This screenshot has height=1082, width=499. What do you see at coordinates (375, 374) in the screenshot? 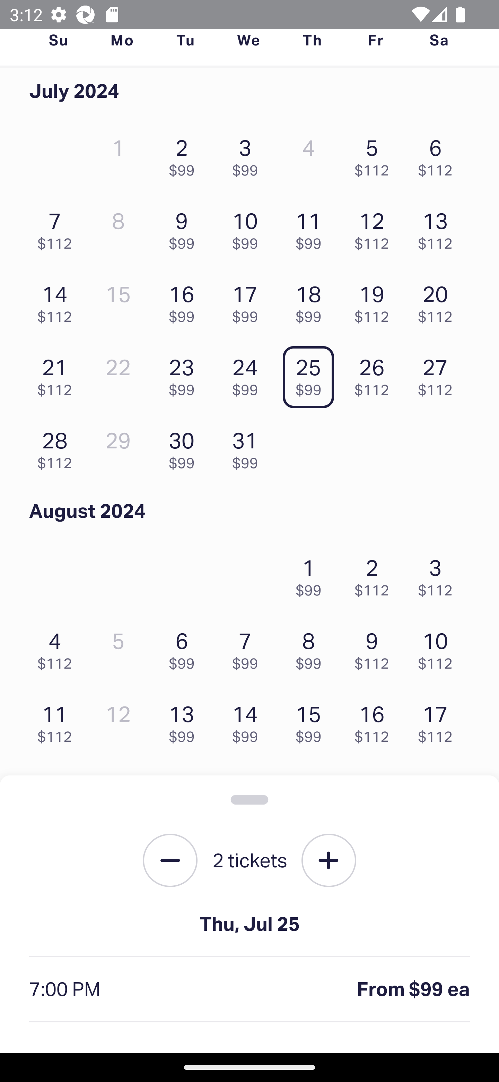
I see `26 $112` at bounding box center [375, 374].